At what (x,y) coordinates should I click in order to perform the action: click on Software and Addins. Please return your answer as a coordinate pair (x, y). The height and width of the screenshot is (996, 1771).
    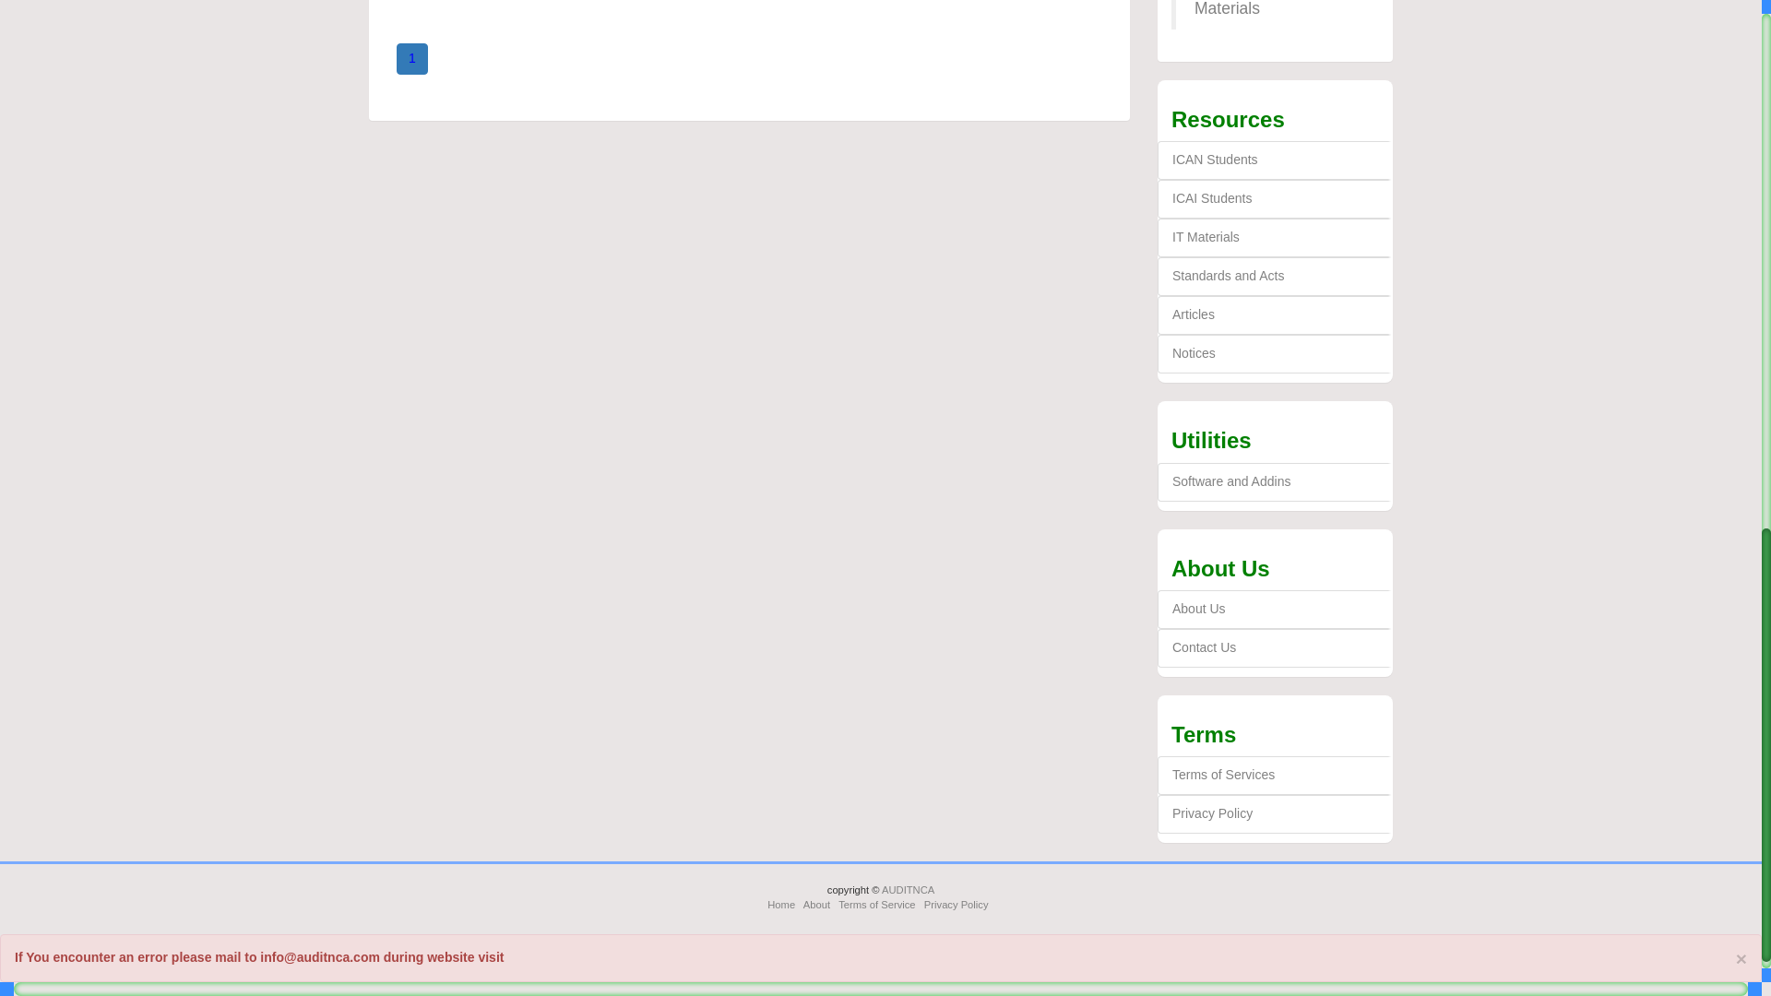
    Looking at the image, I should click on (1275, 482).